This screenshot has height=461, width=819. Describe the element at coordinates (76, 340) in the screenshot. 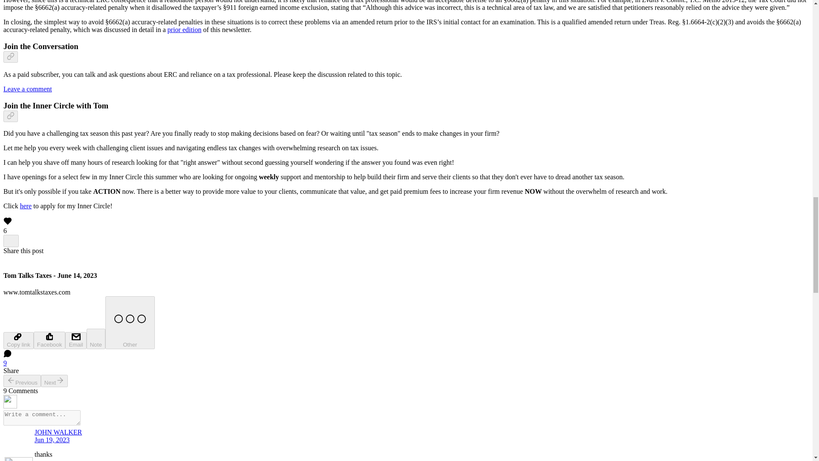

I see `Email` at that location.